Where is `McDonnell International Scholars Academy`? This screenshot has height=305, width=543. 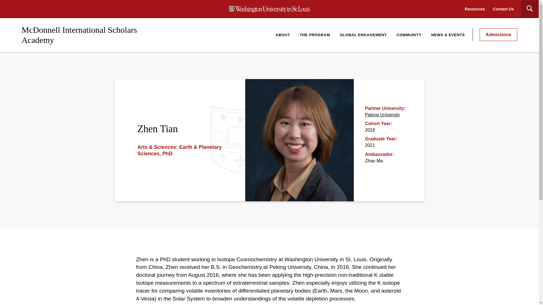 McDonnell International Scholars Academy is located at coordinates (79, 34).